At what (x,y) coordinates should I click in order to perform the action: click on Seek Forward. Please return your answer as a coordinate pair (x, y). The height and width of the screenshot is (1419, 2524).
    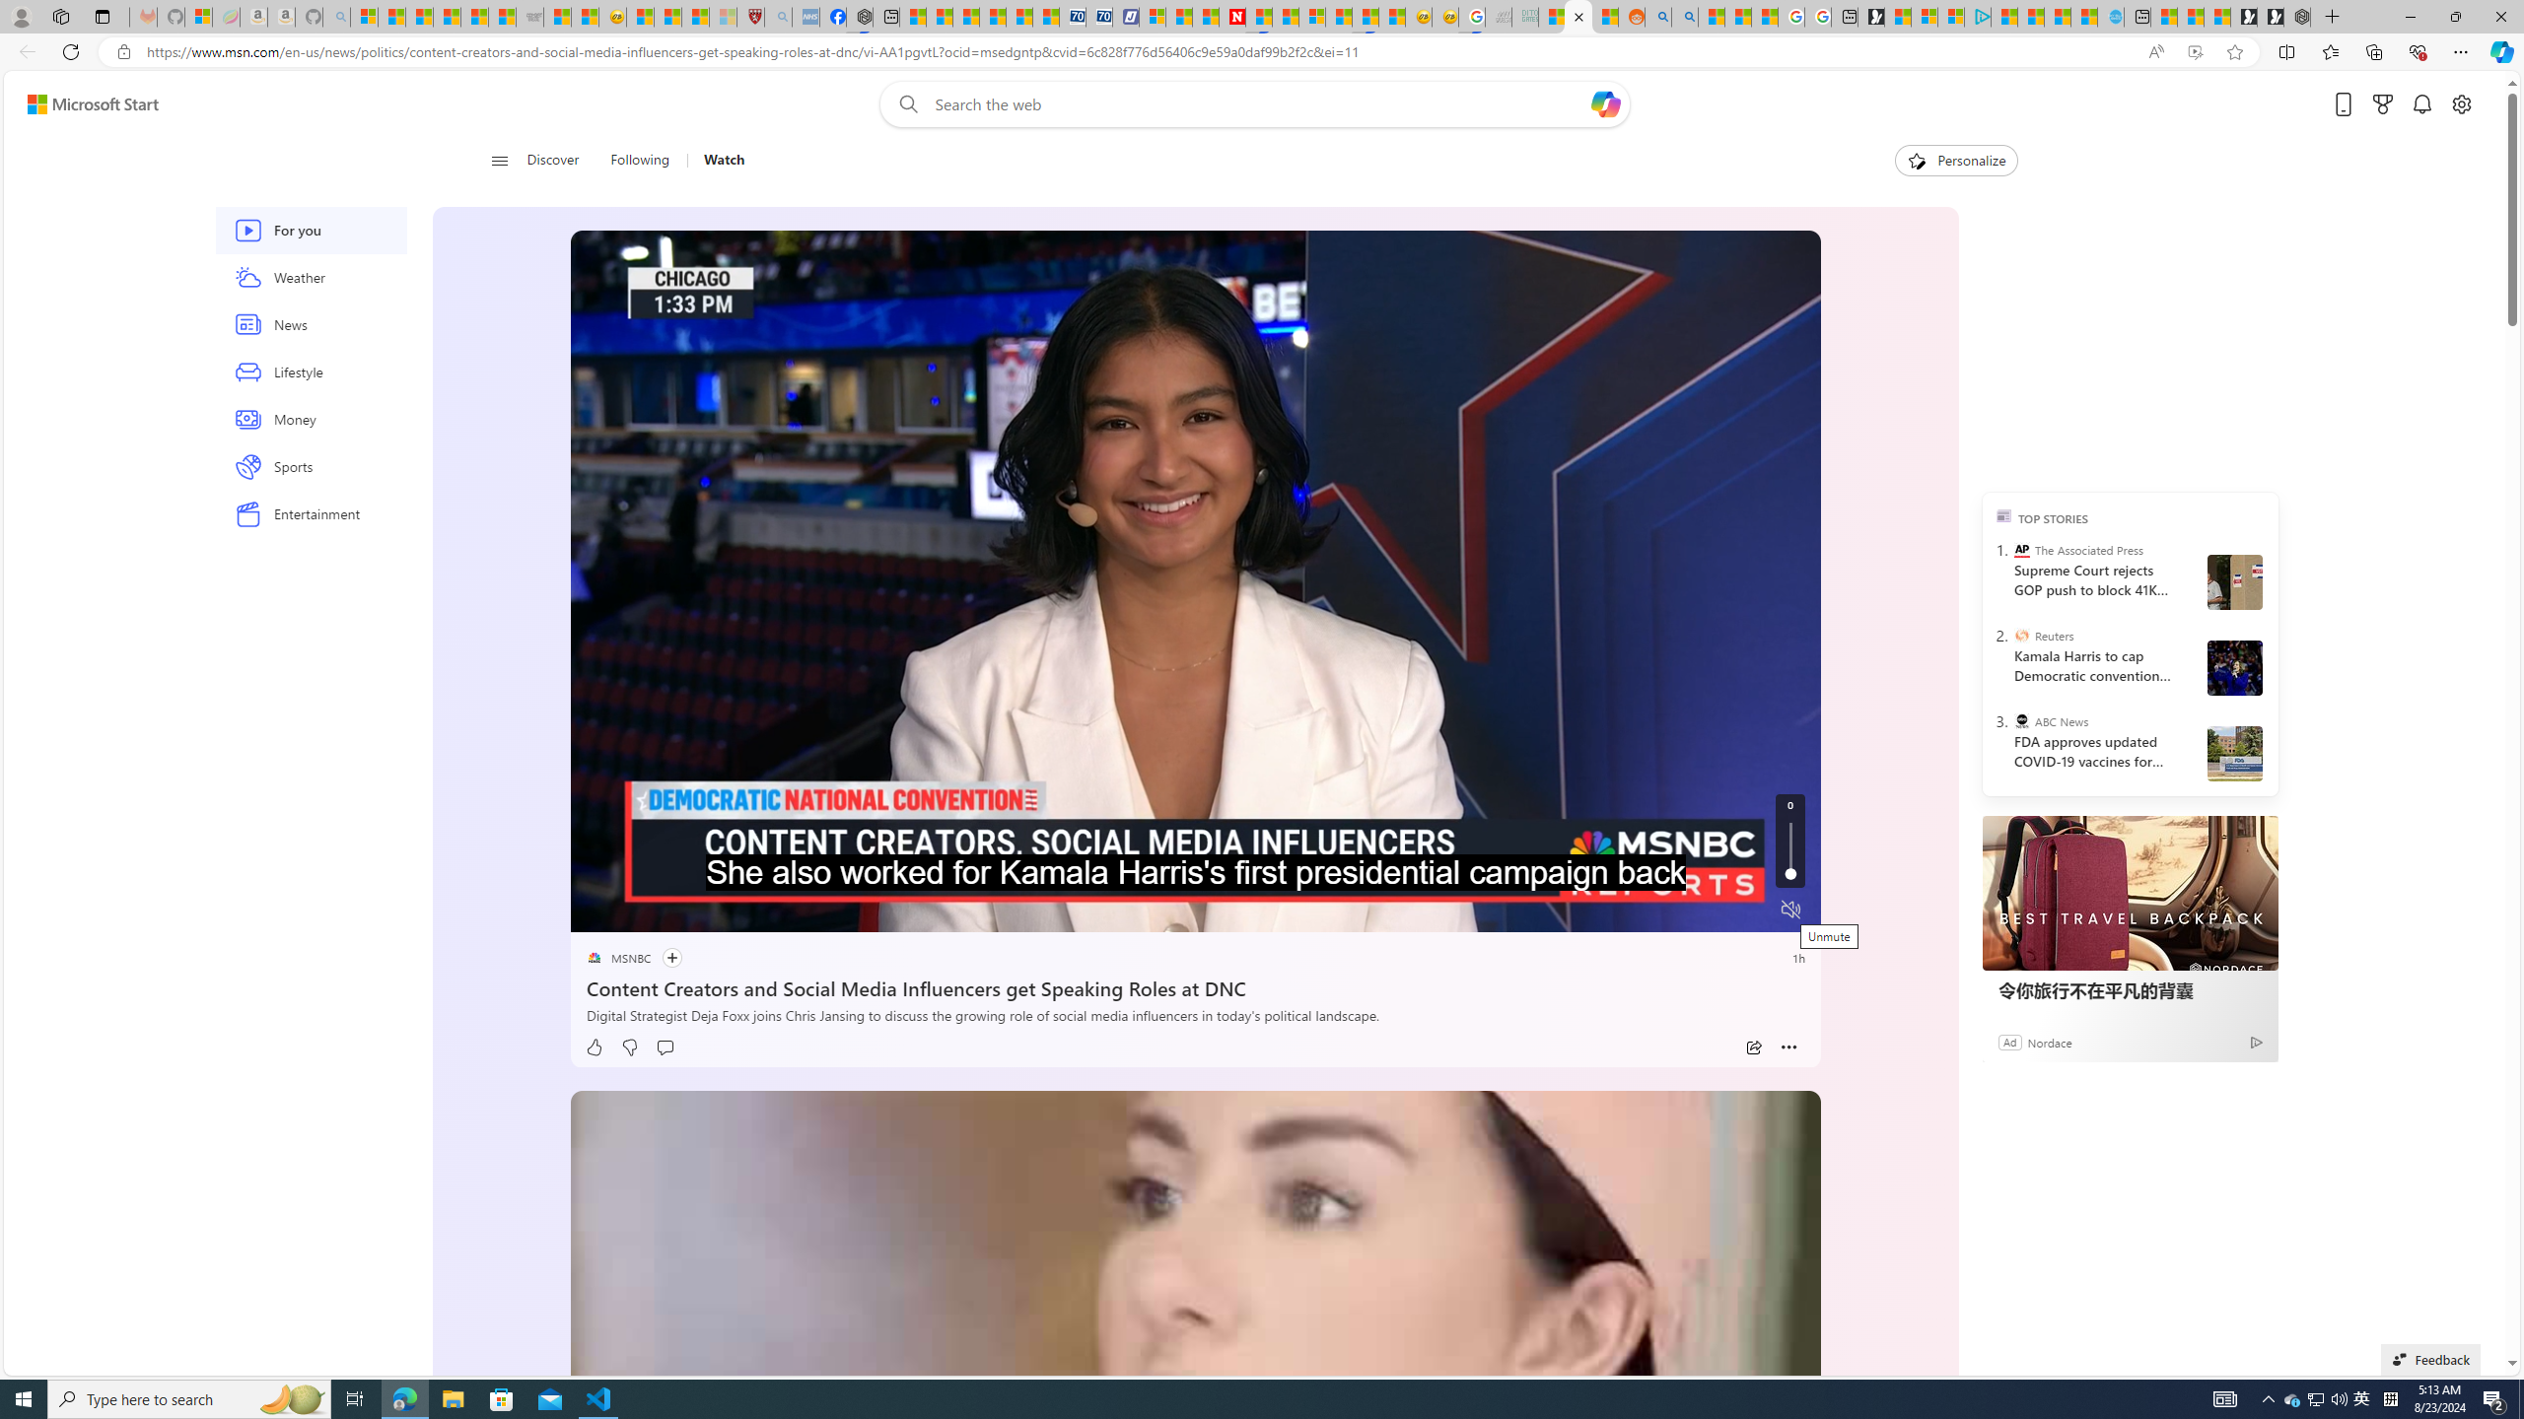
    Looking at the image, I should click on (678, 911).